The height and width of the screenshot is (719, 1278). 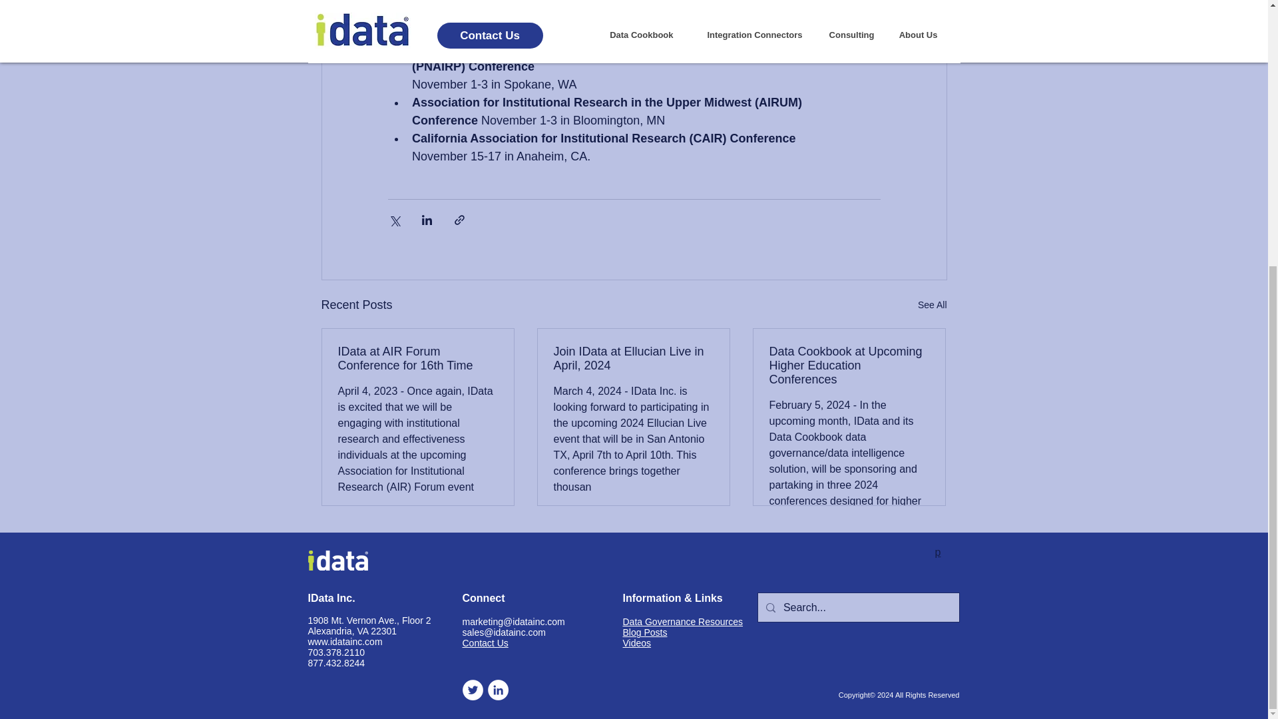 I want to click on 877.432.8244, so click(x=335, y=663).